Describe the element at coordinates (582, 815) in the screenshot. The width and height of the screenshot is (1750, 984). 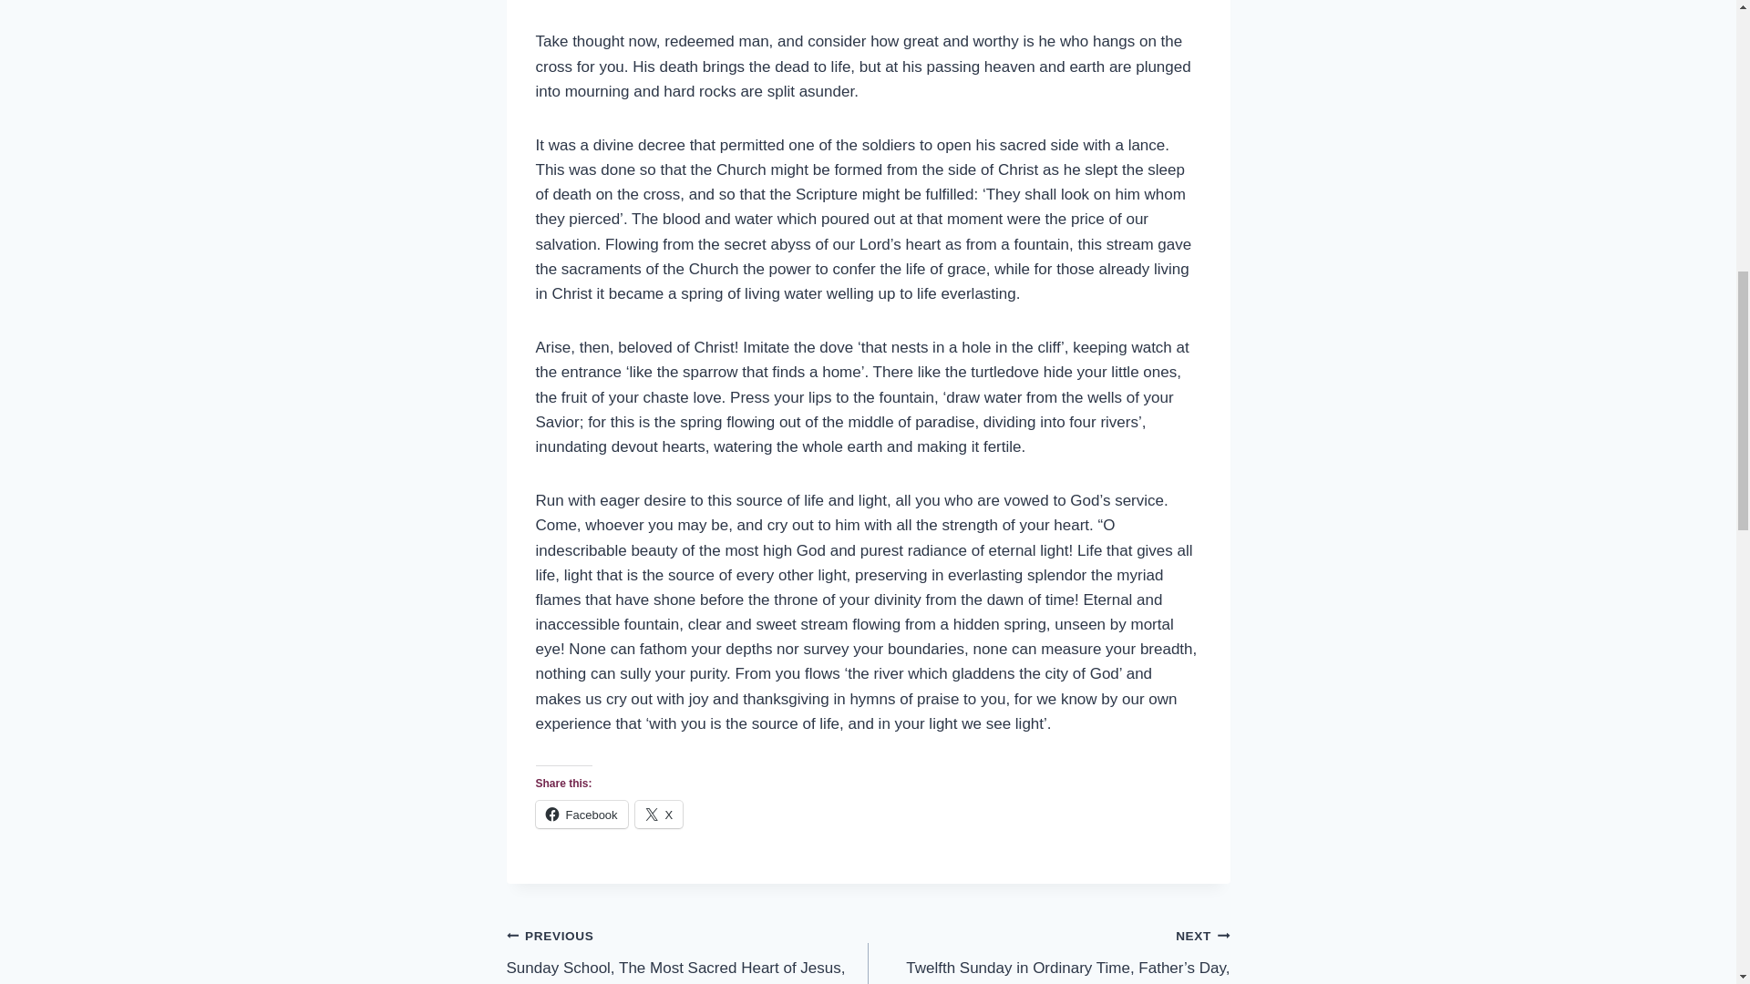
I see `Click to share on Facebook` at that location.